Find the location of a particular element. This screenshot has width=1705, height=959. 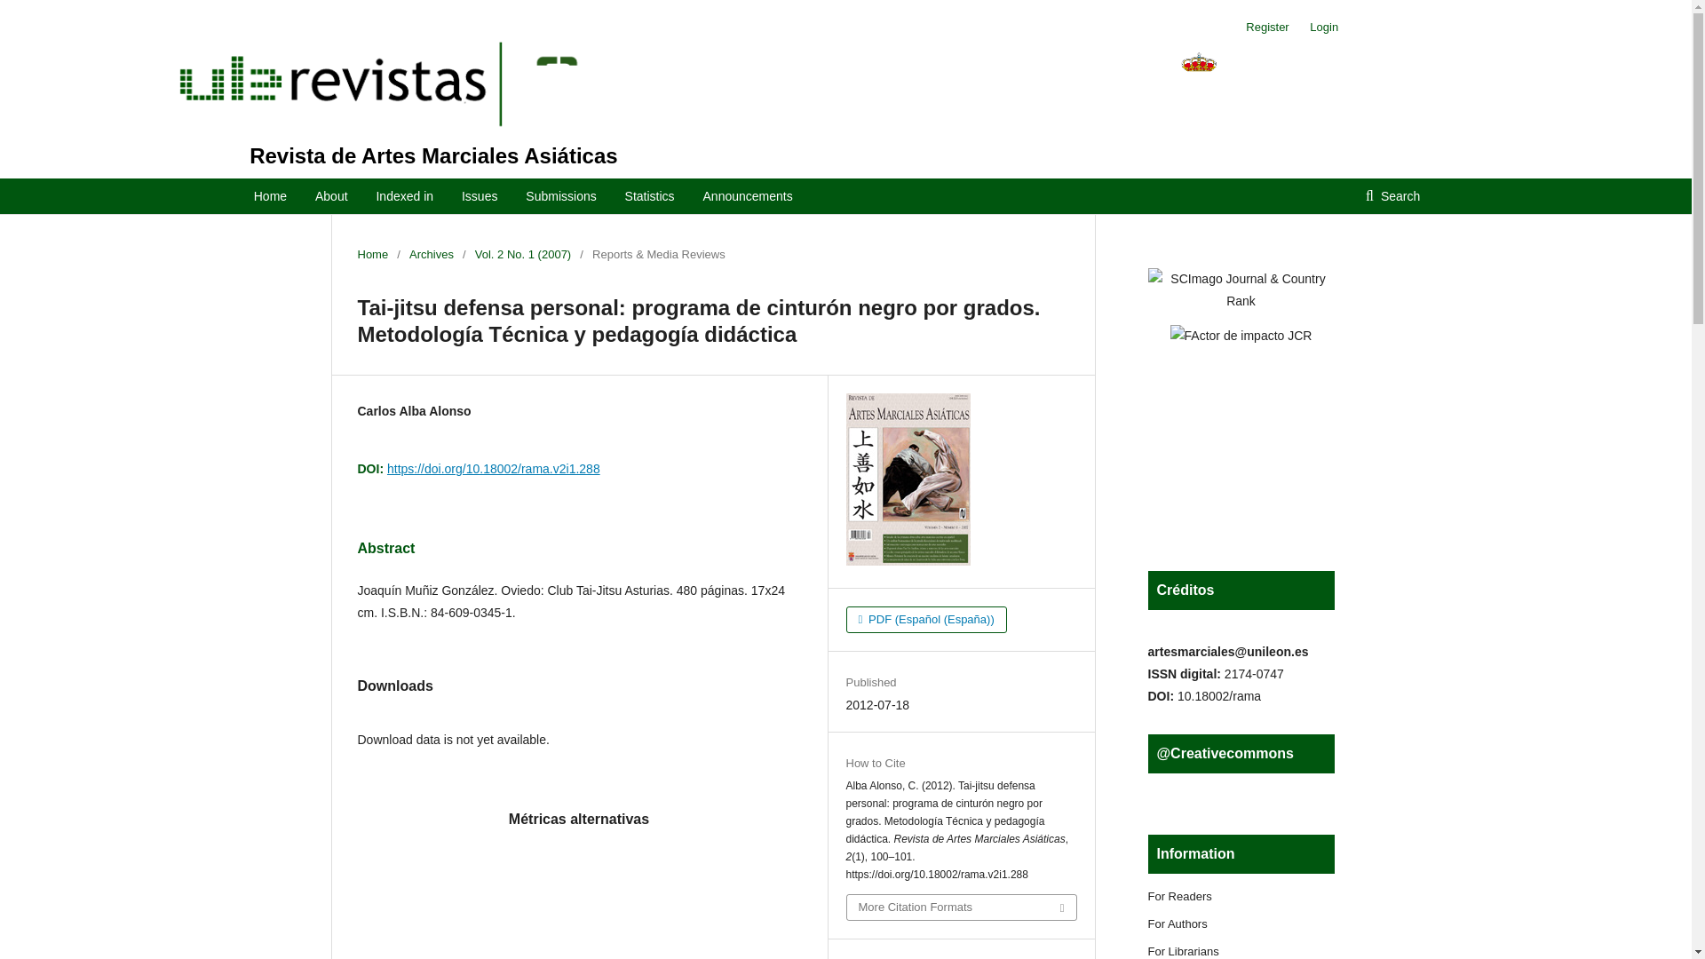

Archives is located at coordinates (431, 254).